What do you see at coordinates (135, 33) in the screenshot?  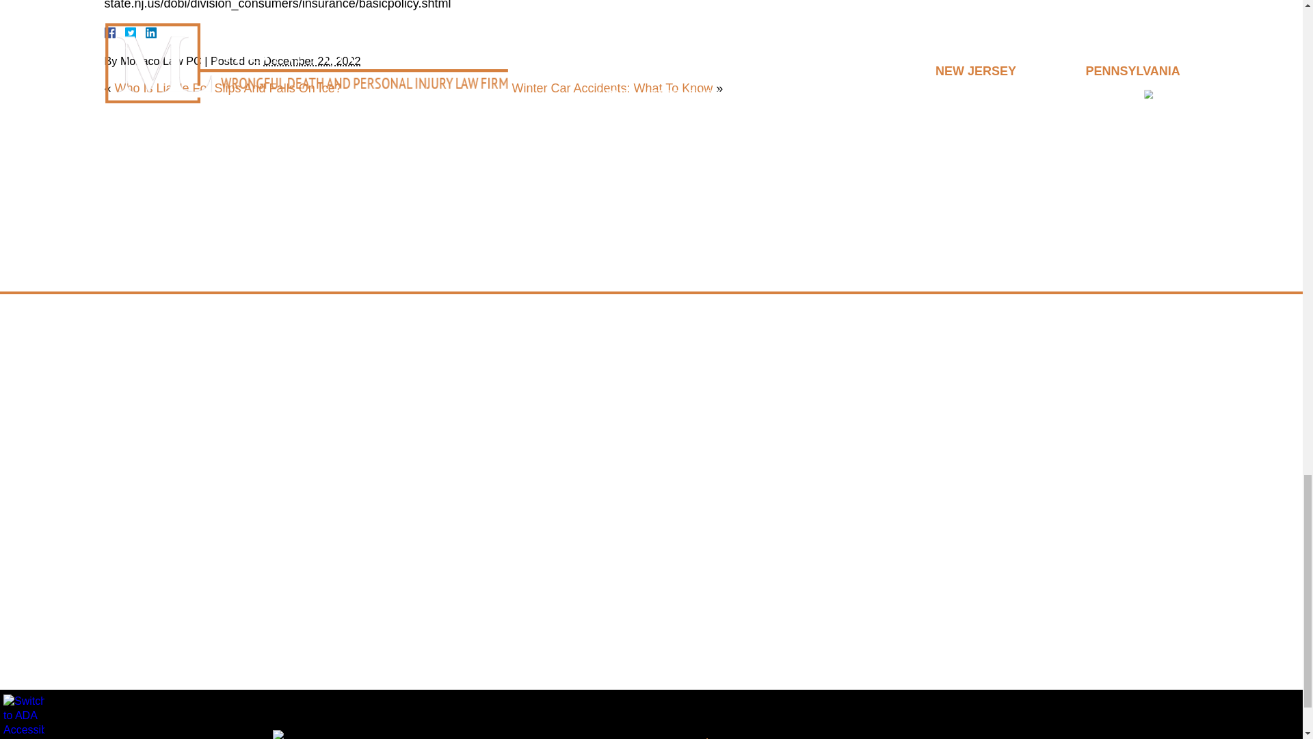 I see `Twitter` at bounding box center [135, 33].